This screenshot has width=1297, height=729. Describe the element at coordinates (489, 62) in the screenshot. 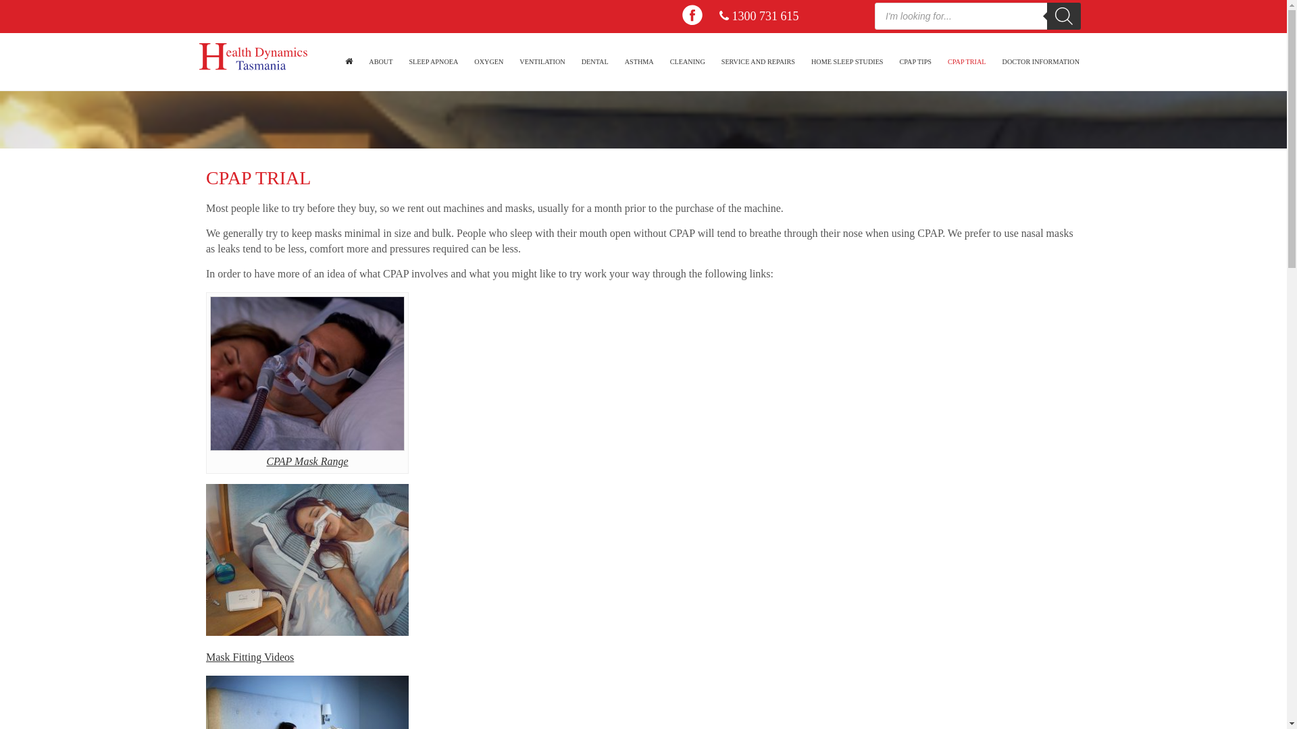

I see `OXYGEN` at that location.